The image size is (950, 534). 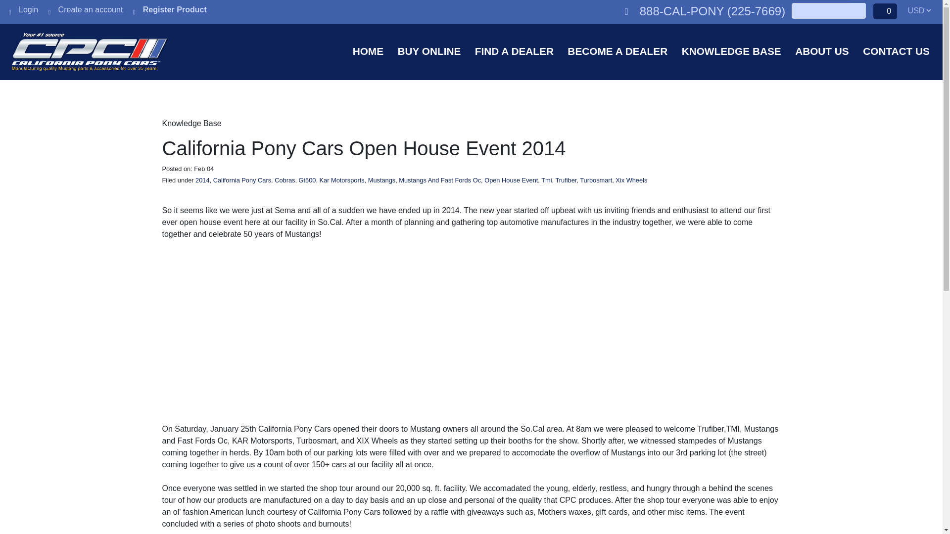 What do you see at coordinates (23, 9) in the screenshot?
I see `Login` at bounding box center [23, 9].